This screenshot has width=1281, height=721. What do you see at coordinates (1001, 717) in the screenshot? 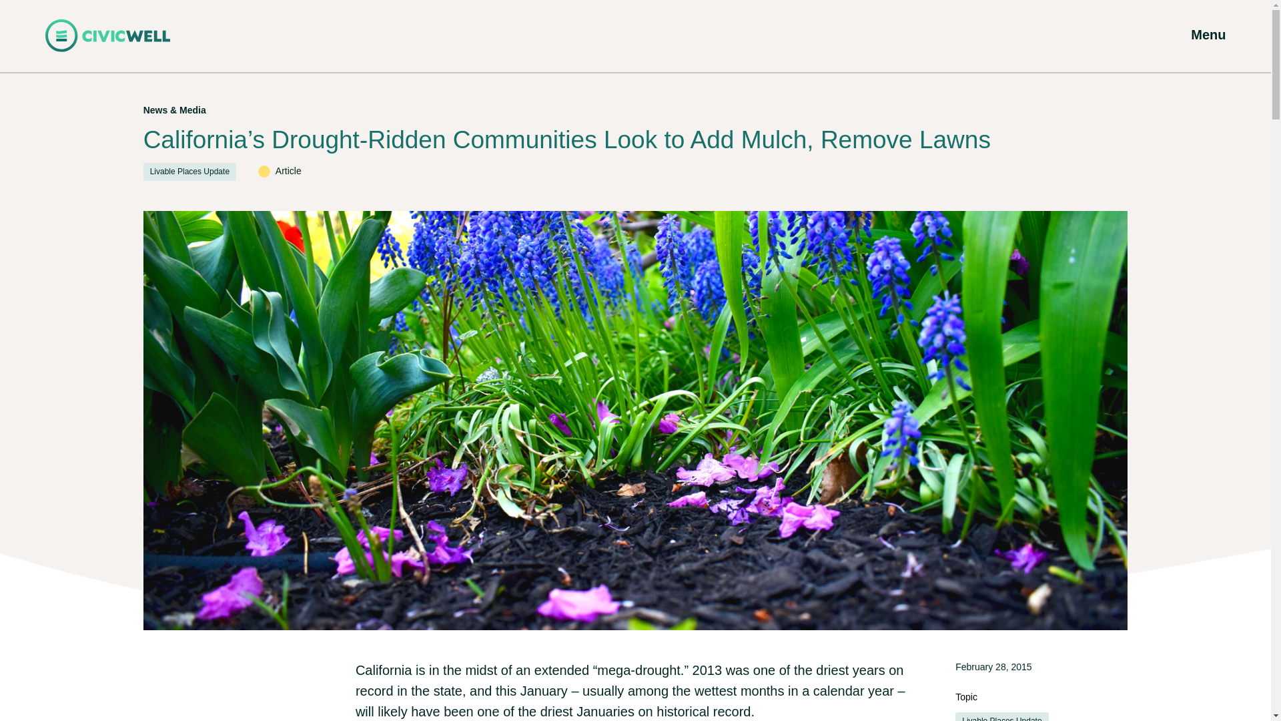
I see `Livable Places Update` at bounding box center [1001, 717].